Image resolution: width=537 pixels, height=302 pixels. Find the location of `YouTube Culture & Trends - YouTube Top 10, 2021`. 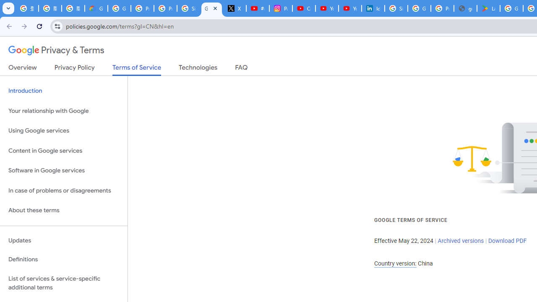

YouTube Culture & Trends - YouTube Top 10, 2021 is located at coordinates (350, 8).